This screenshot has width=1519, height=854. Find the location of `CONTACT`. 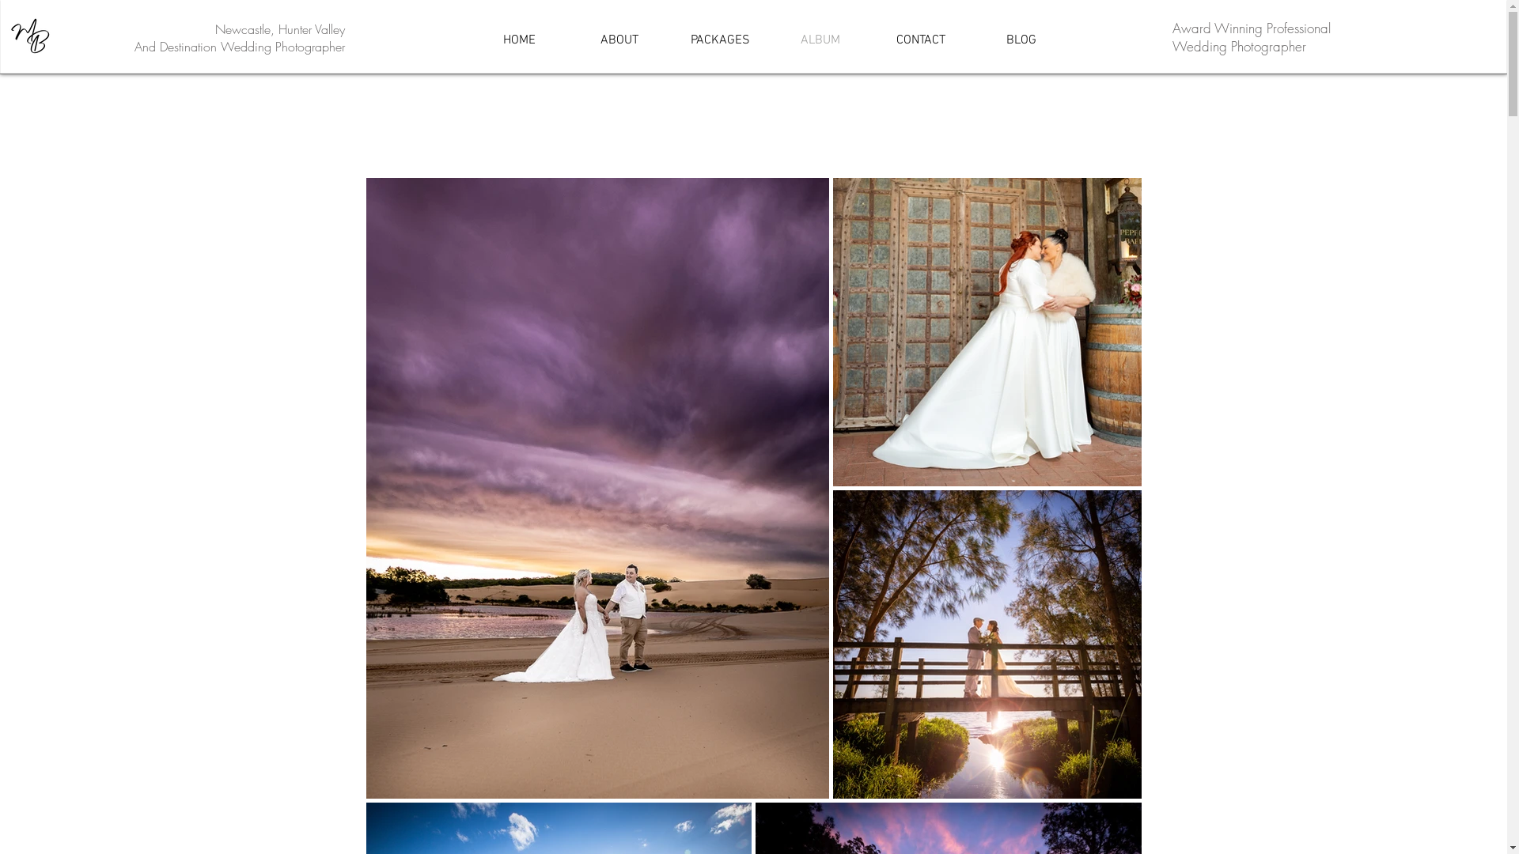

CONTACT is located at coordinates (921, 41).